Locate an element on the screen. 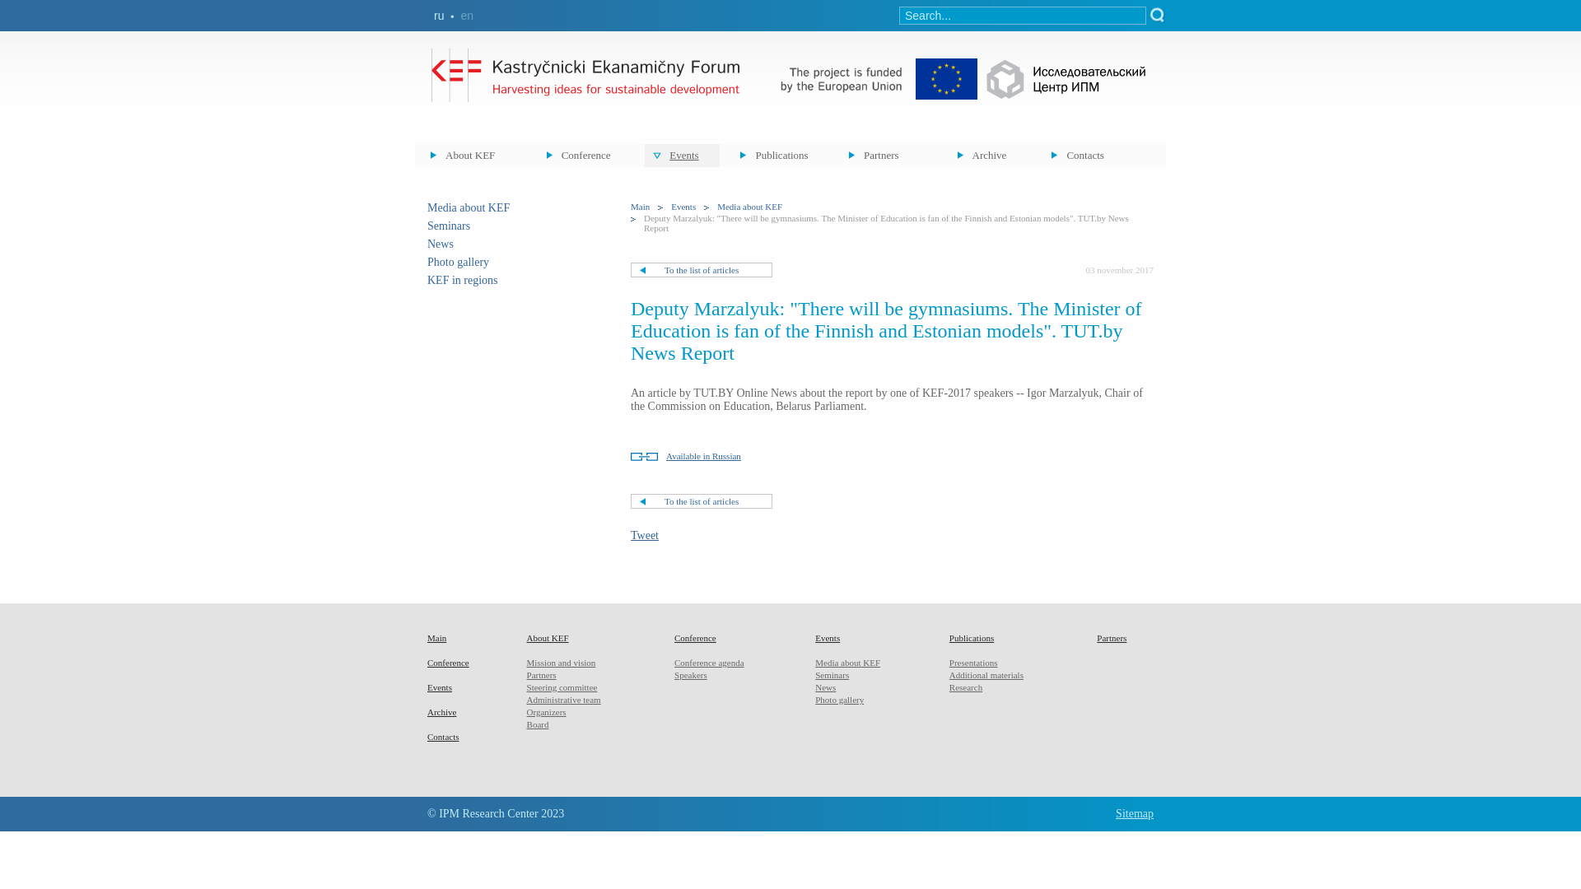 Image resolution: width=1581 pixels, height=889 pixels. Tweet is located at coordinates (645, 535).